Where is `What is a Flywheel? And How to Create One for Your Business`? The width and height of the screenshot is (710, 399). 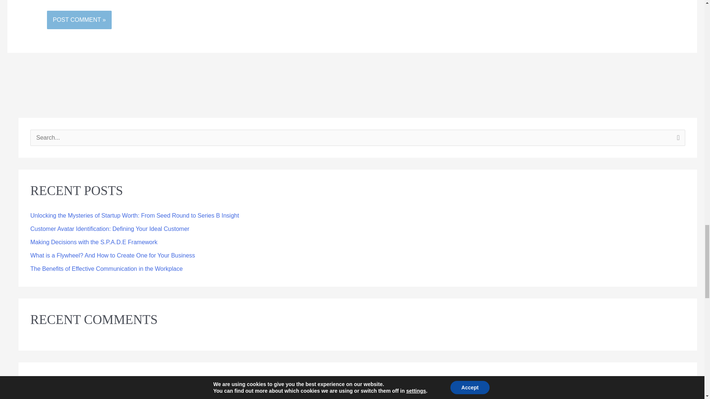 What is a Flywheel? And How to Create One for Your Business is located at coordinates (113, 255).